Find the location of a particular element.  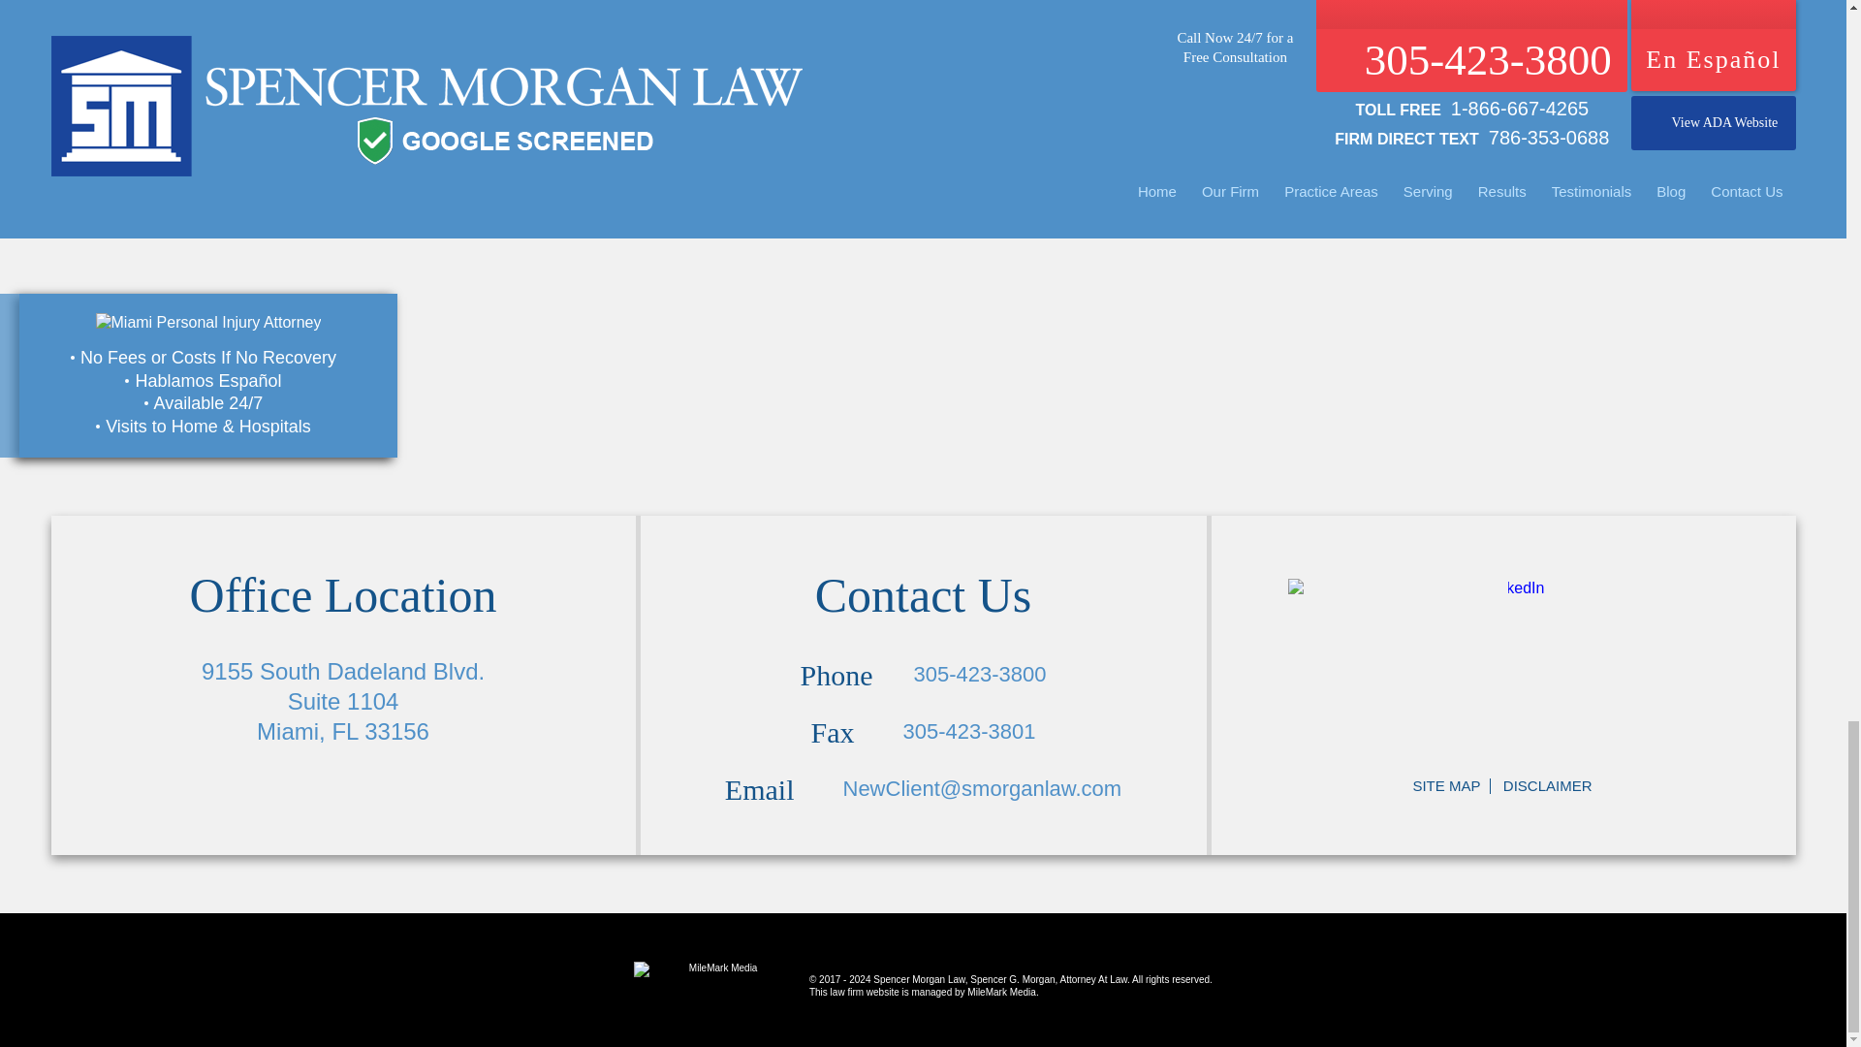

Miami Personal Injury Attorney is located at coordinates (207, 323).